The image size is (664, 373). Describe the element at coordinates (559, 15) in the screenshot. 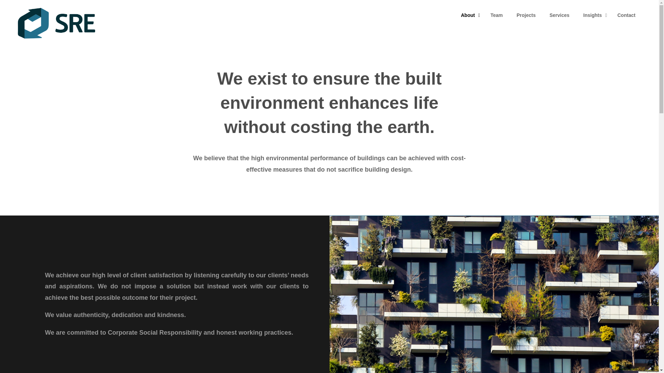

I see `Services` at that location.